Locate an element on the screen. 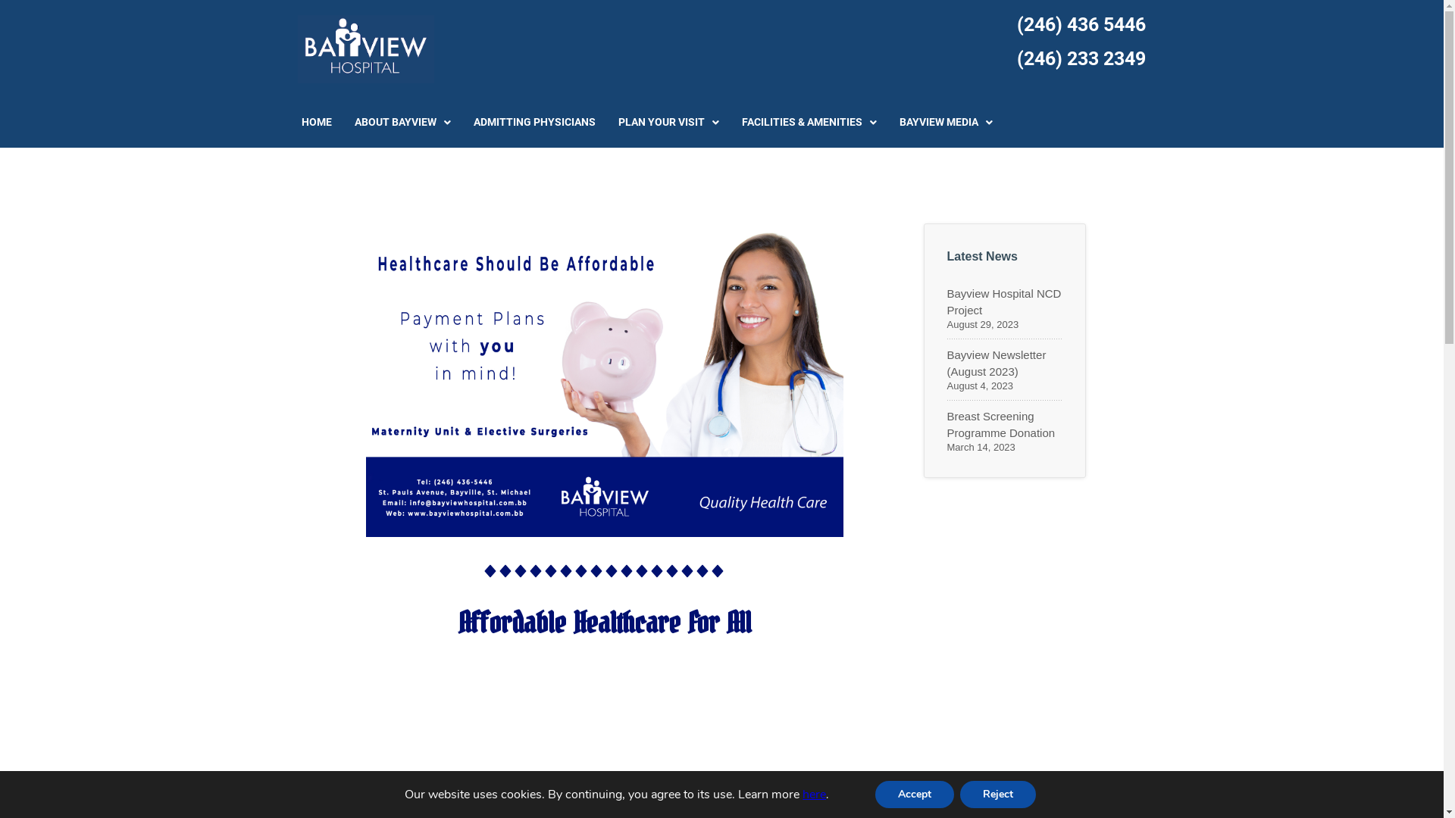  Breast Screening Programme Donation is located at coordinates (1005, 425).